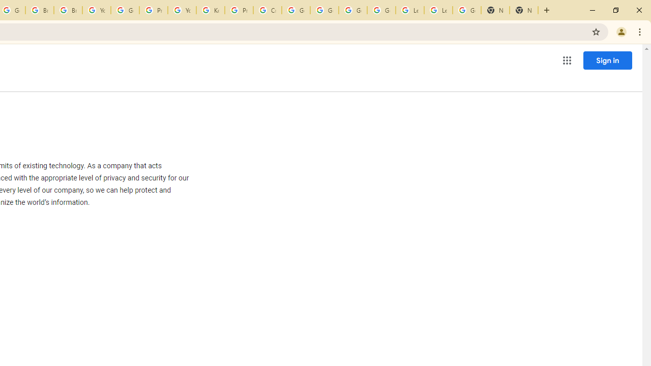  I want to click on Google Account Help, so click(125, 10).